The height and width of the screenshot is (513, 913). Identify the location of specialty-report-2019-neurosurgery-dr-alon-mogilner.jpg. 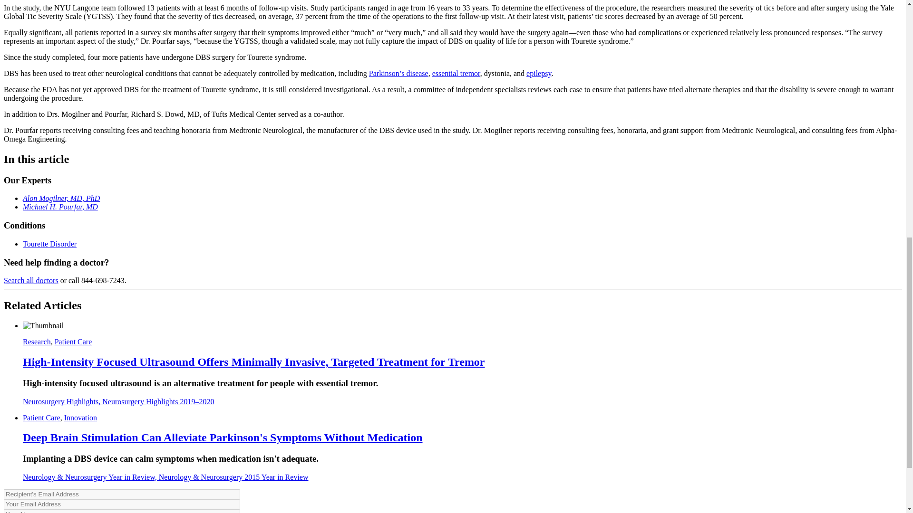
(43, 326).